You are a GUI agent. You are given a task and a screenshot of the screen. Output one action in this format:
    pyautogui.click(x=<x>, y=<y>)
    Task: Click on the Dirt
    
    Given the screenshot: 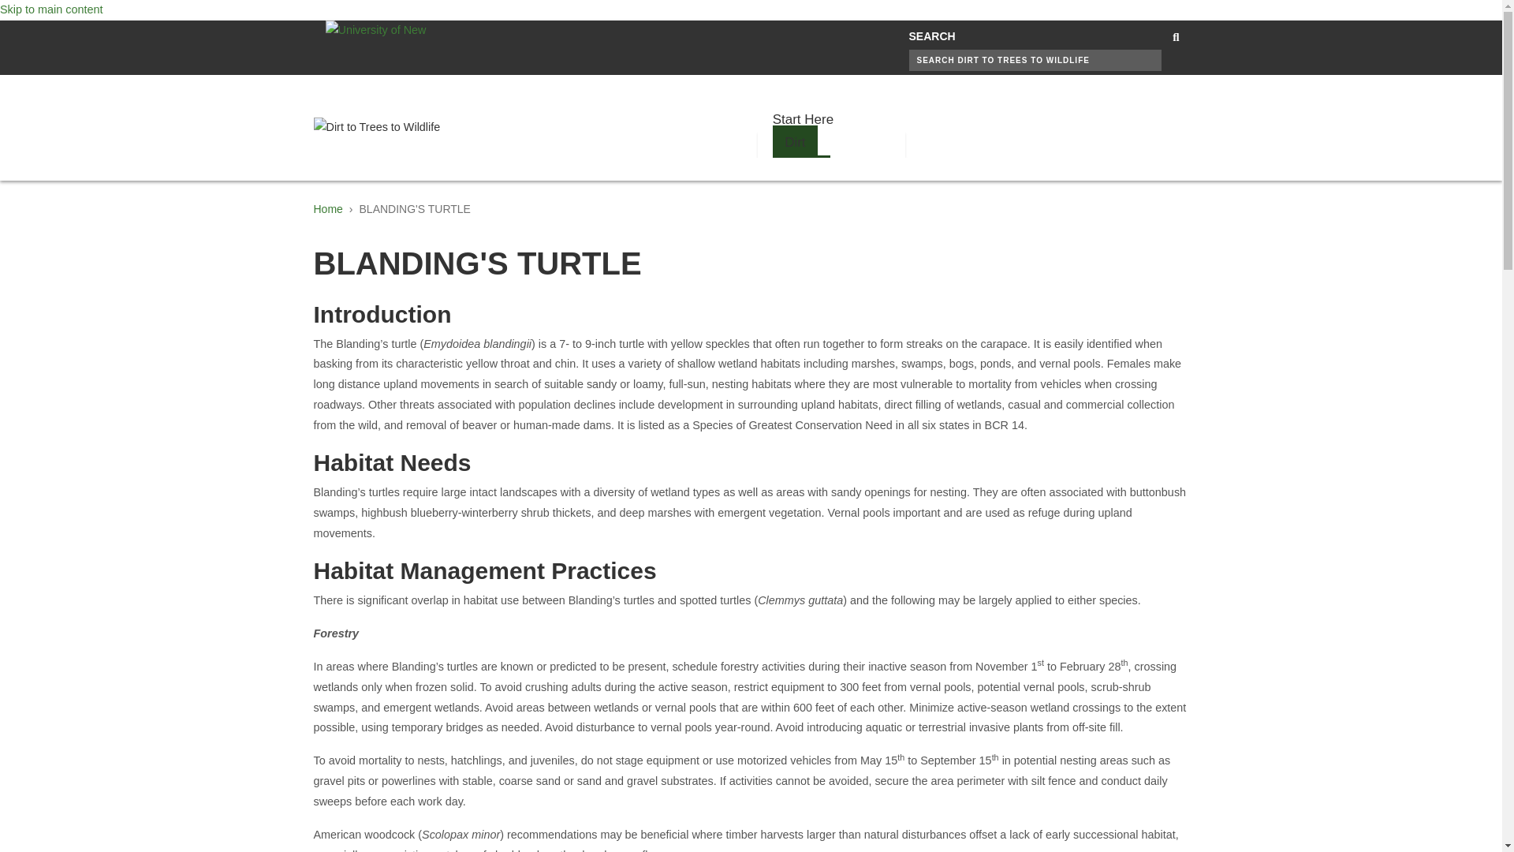 What is the action you would take?
    pyautogui.click(x=795, y=142)
    